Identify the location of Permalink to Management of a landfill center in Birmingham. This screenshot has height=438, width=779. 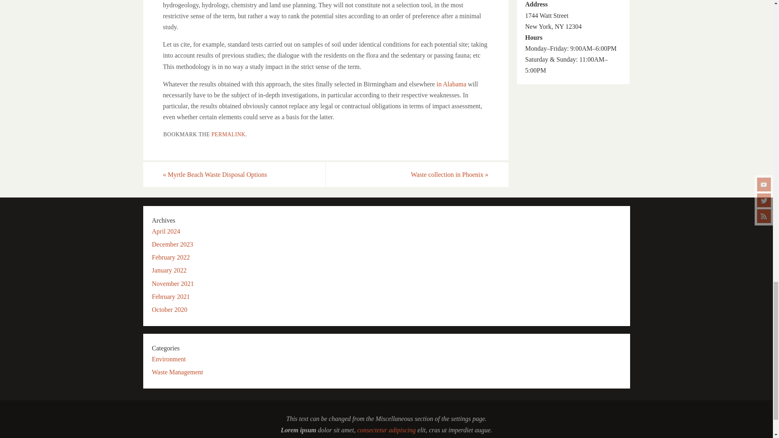
(228, 135).